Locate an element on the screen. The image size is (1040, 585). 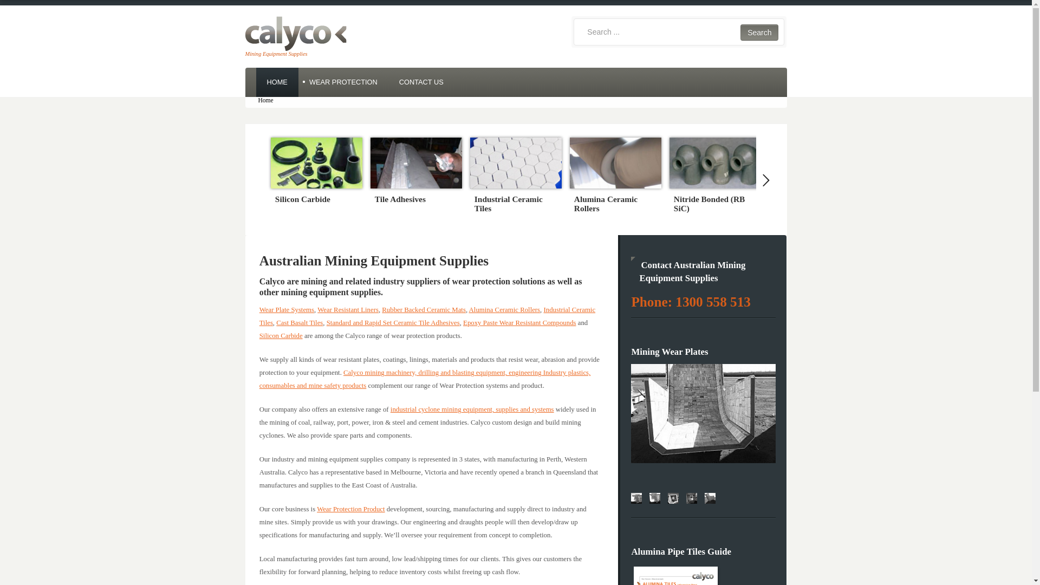
Search is located at coordinates (759, 32).